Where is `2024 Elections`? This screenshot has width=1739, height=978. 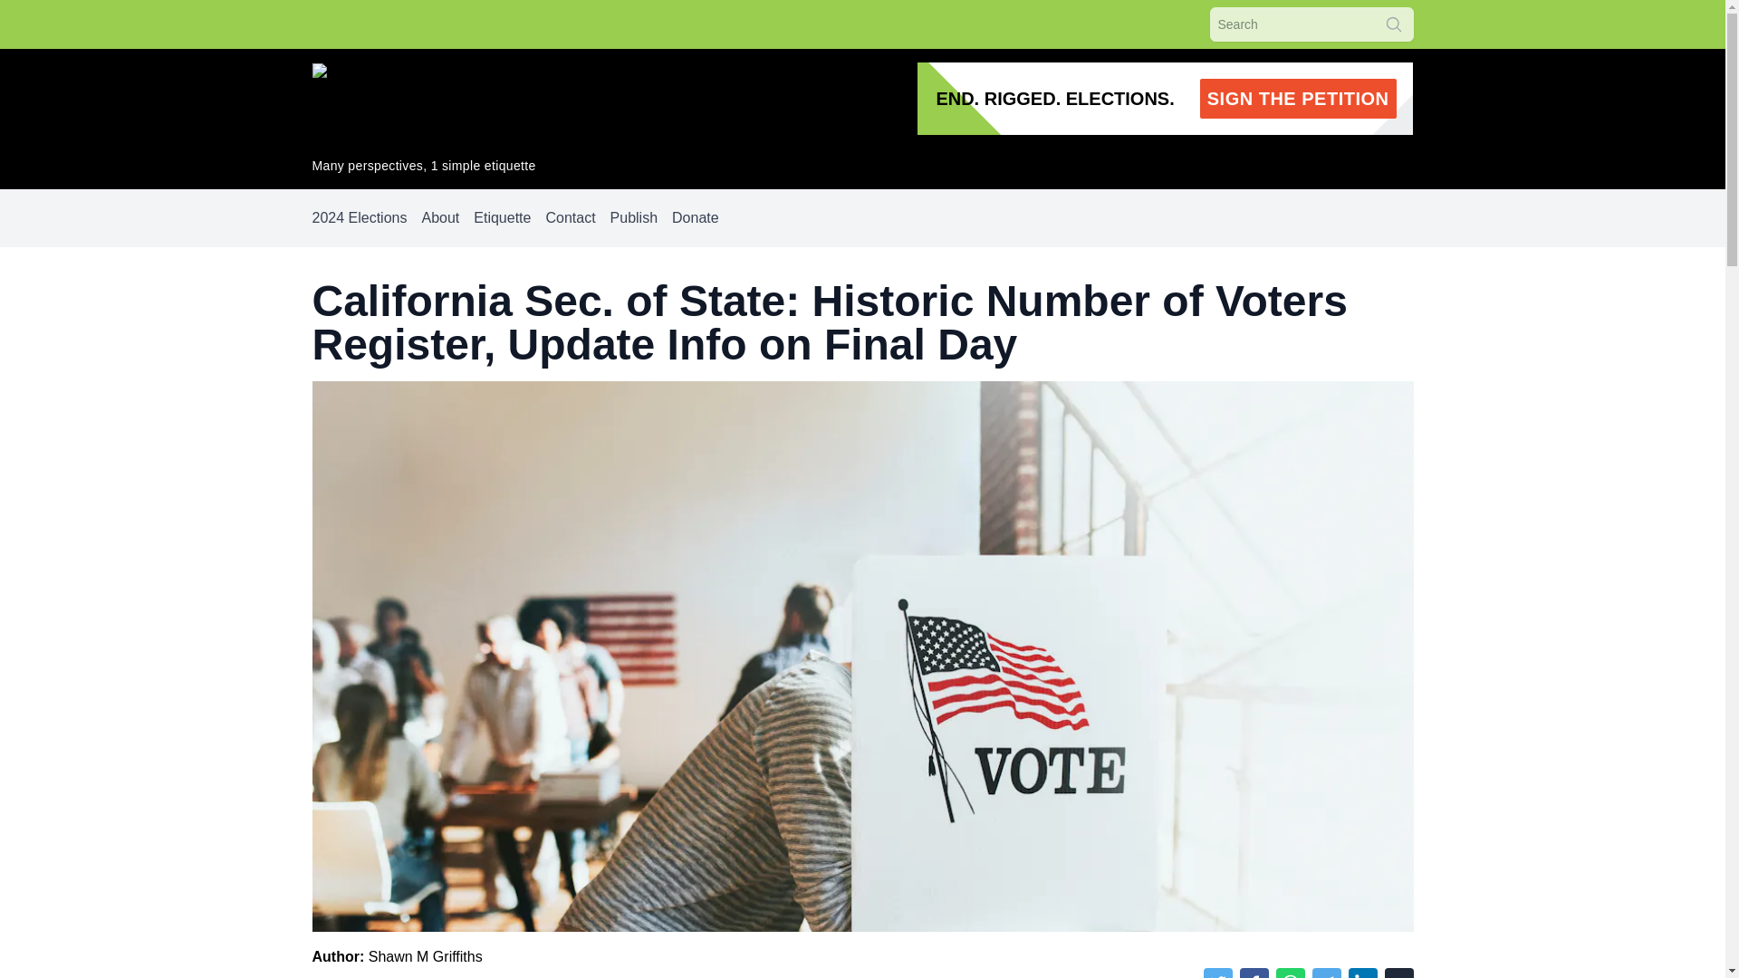 2024 Elections is located at coordinates (426, 956).